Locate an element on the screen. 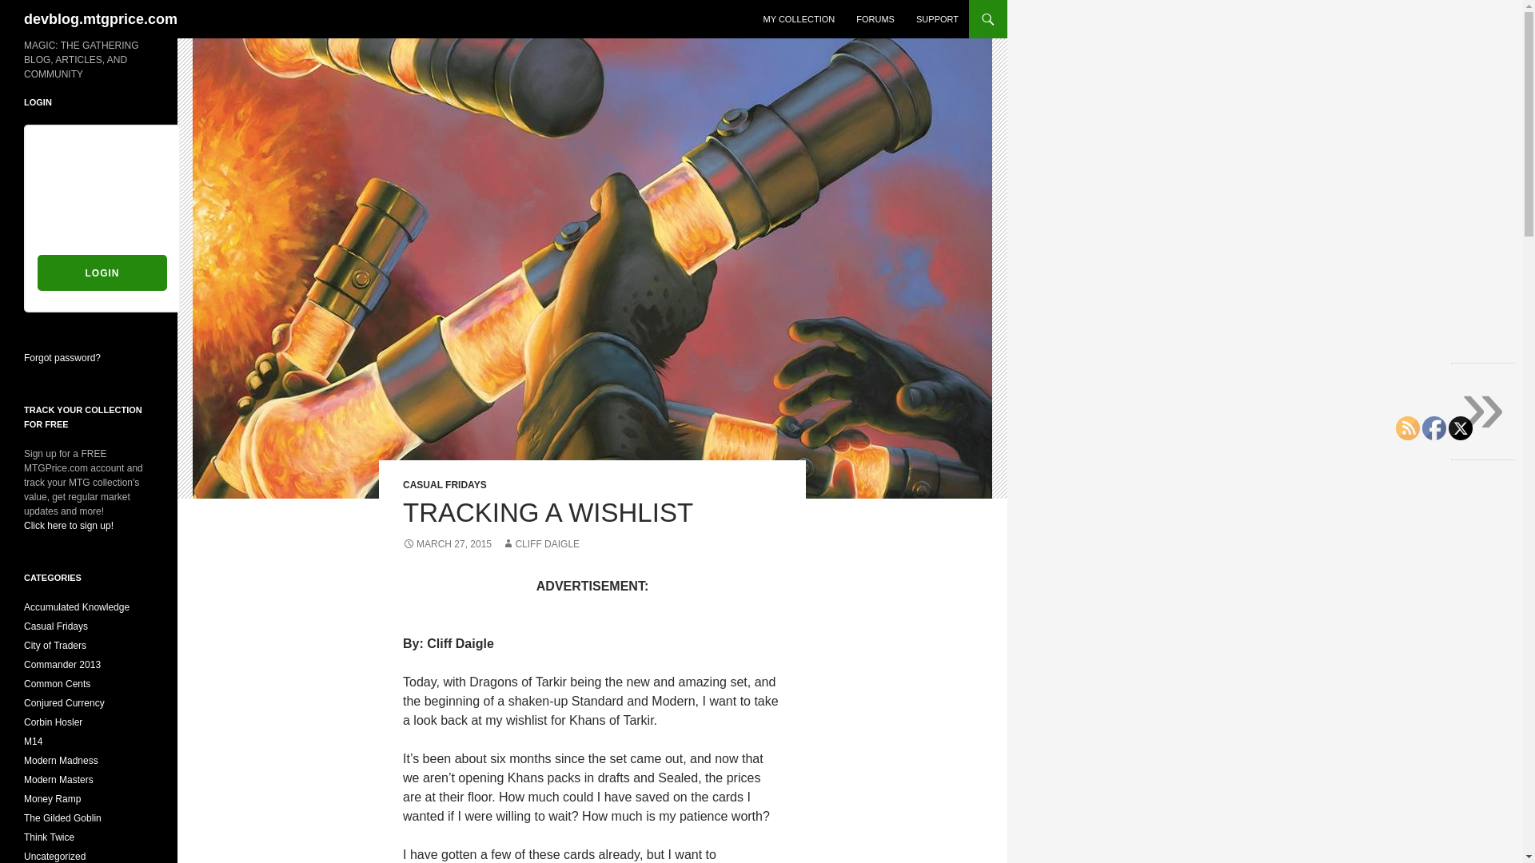 The height and width of the screenshot is (863, 1535). Uncategorized is located at coordinates (54, 856).